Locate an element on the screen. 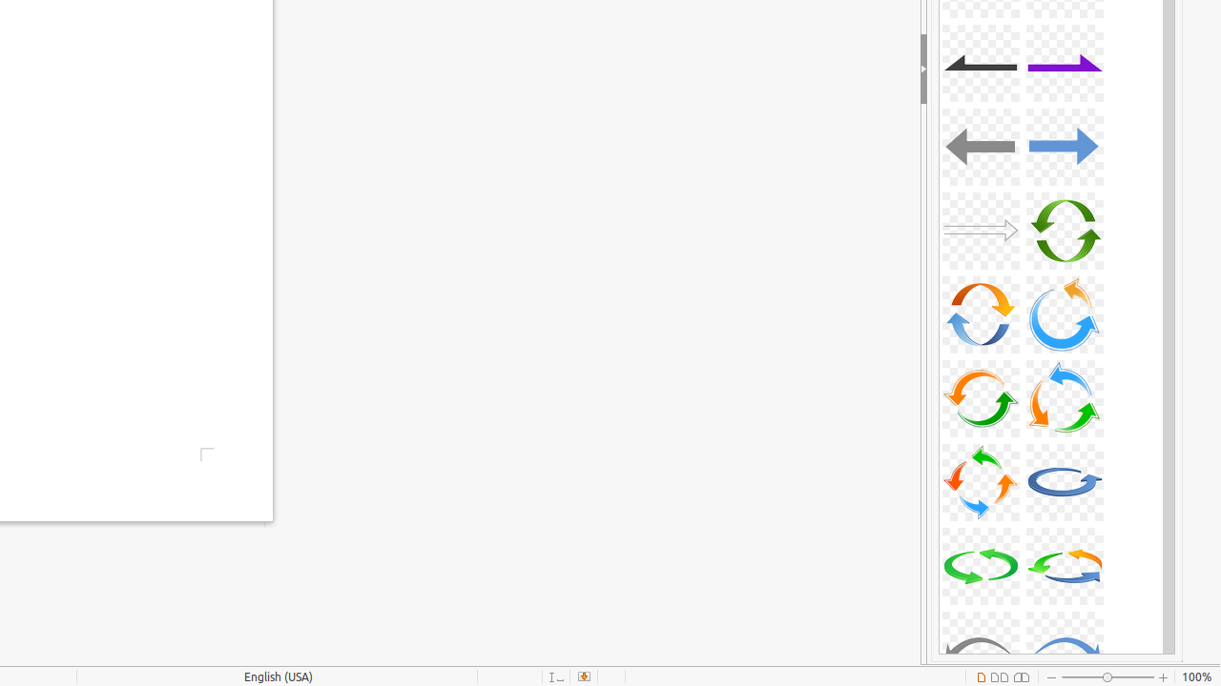  A09-Arrow-Gray-Left is located at coordinates (981, 63).